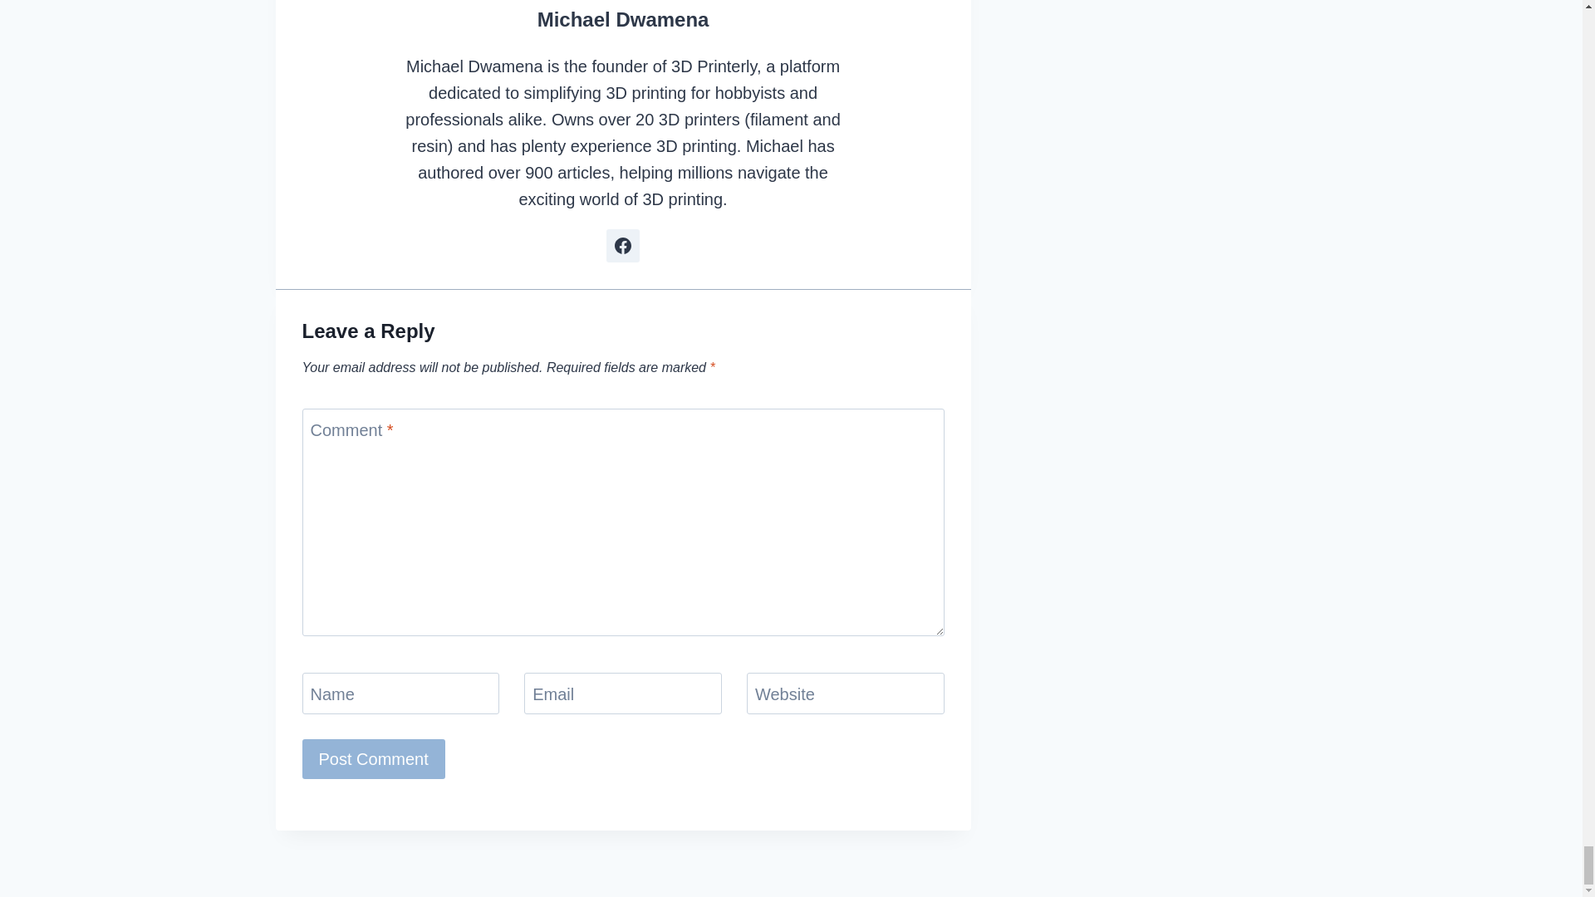 The height and width of the screenshot is (897, 1595). I want to click on Post Comment, so click(374, 759).